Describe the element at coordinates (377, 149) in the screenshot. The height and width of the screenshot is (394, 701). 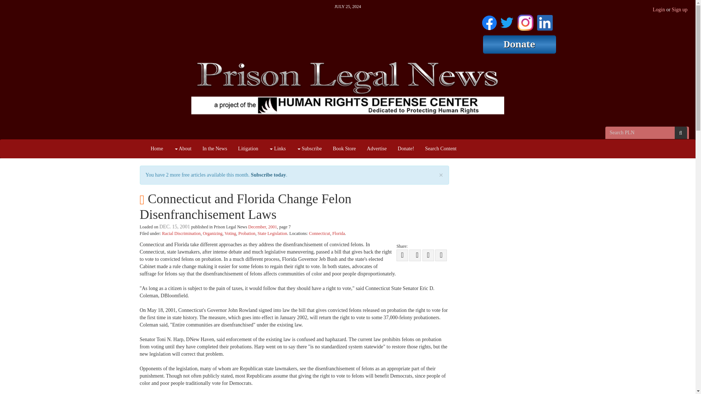
I see `Advertise` at that location.